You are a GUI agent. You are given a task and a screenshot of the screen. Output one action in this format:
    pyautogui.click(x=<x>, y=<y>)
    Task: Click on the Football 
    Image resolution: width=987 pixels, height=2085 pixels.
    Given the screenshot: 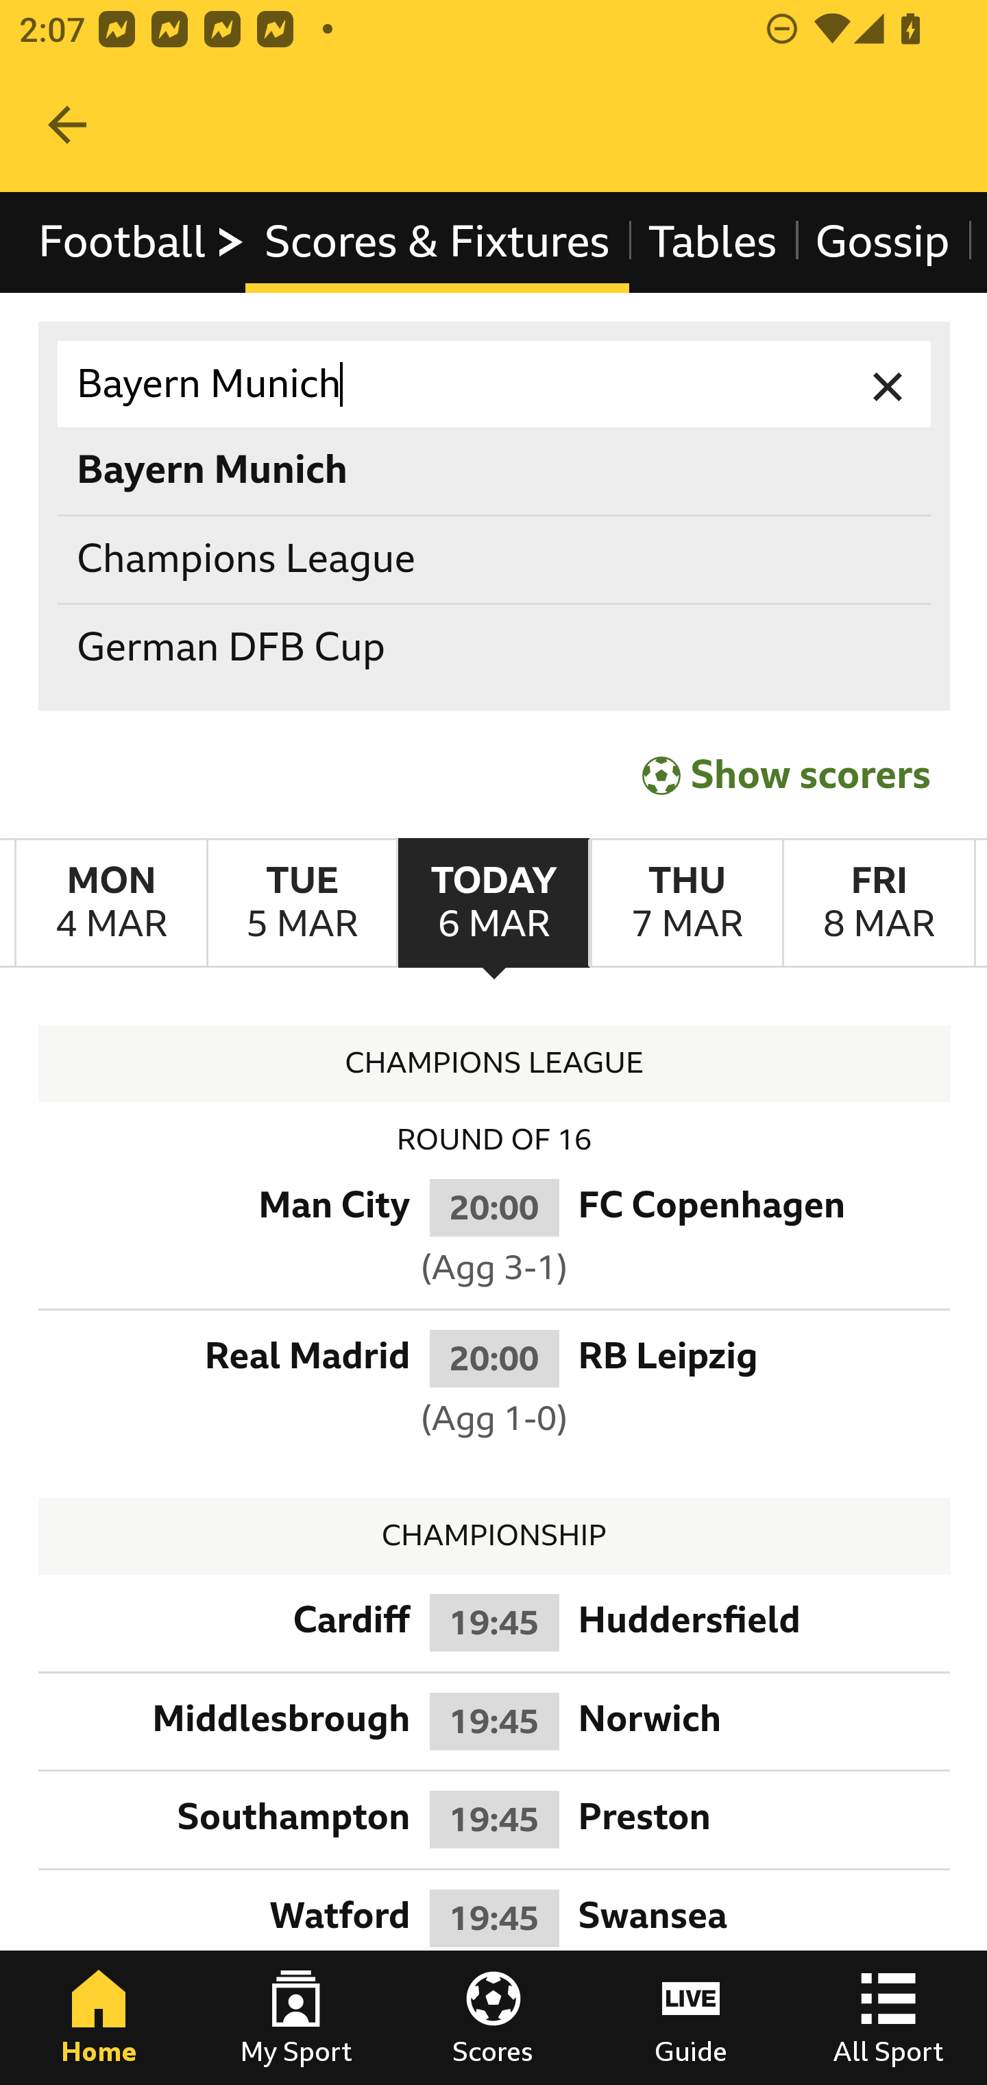 What is the action you would take?
    pyautogui.click(x=143, y=241)
    